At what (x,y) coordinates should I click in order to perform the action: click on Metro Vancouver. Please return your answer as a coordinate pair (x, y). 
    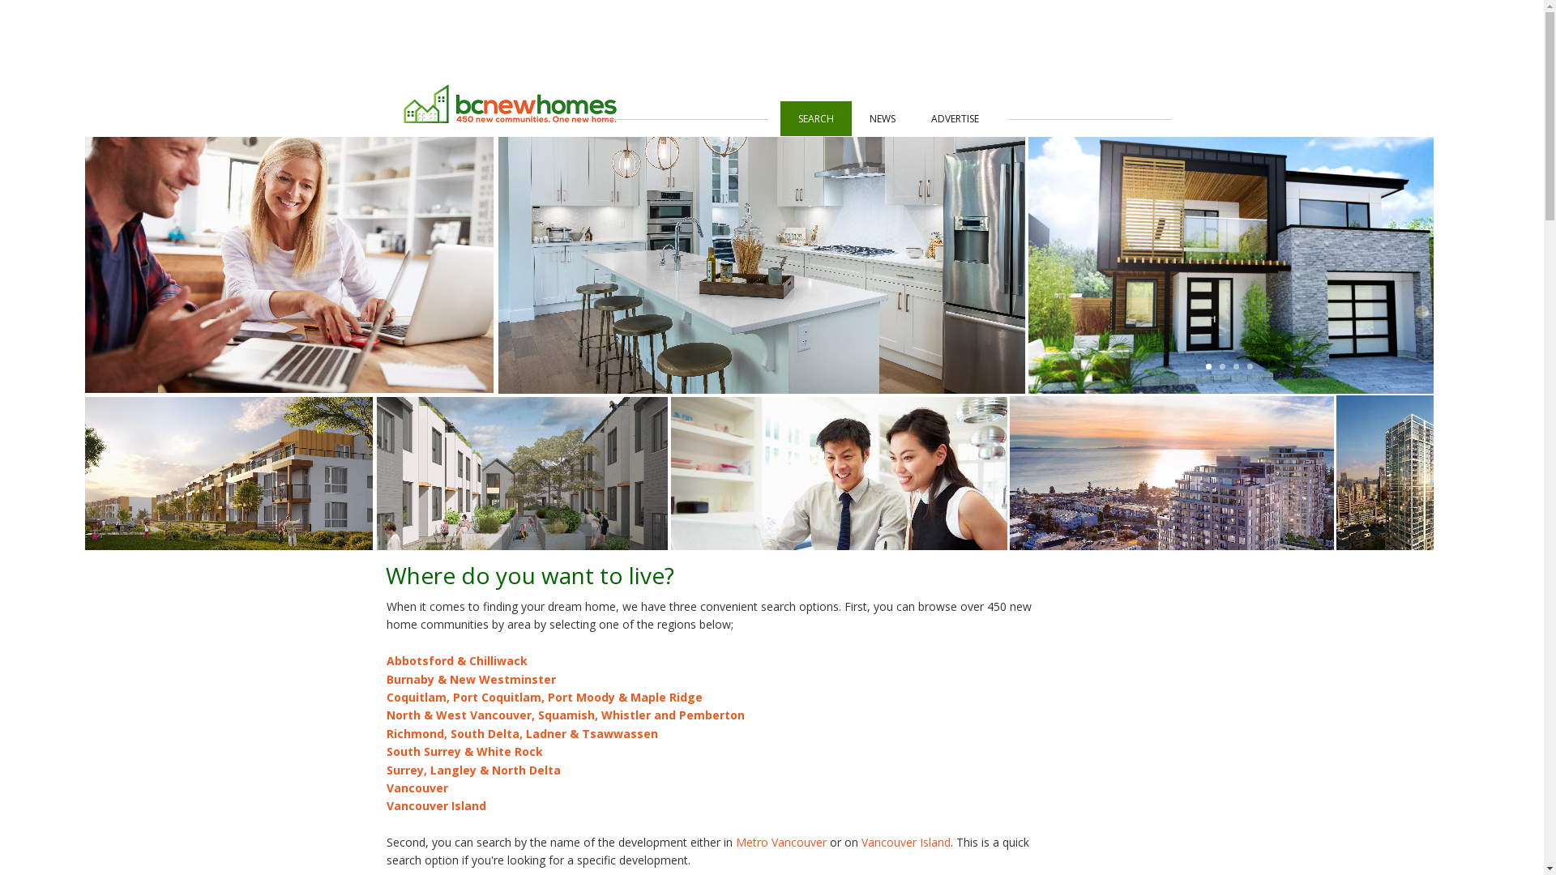
    Looking at the image, I should click on (781, 843).